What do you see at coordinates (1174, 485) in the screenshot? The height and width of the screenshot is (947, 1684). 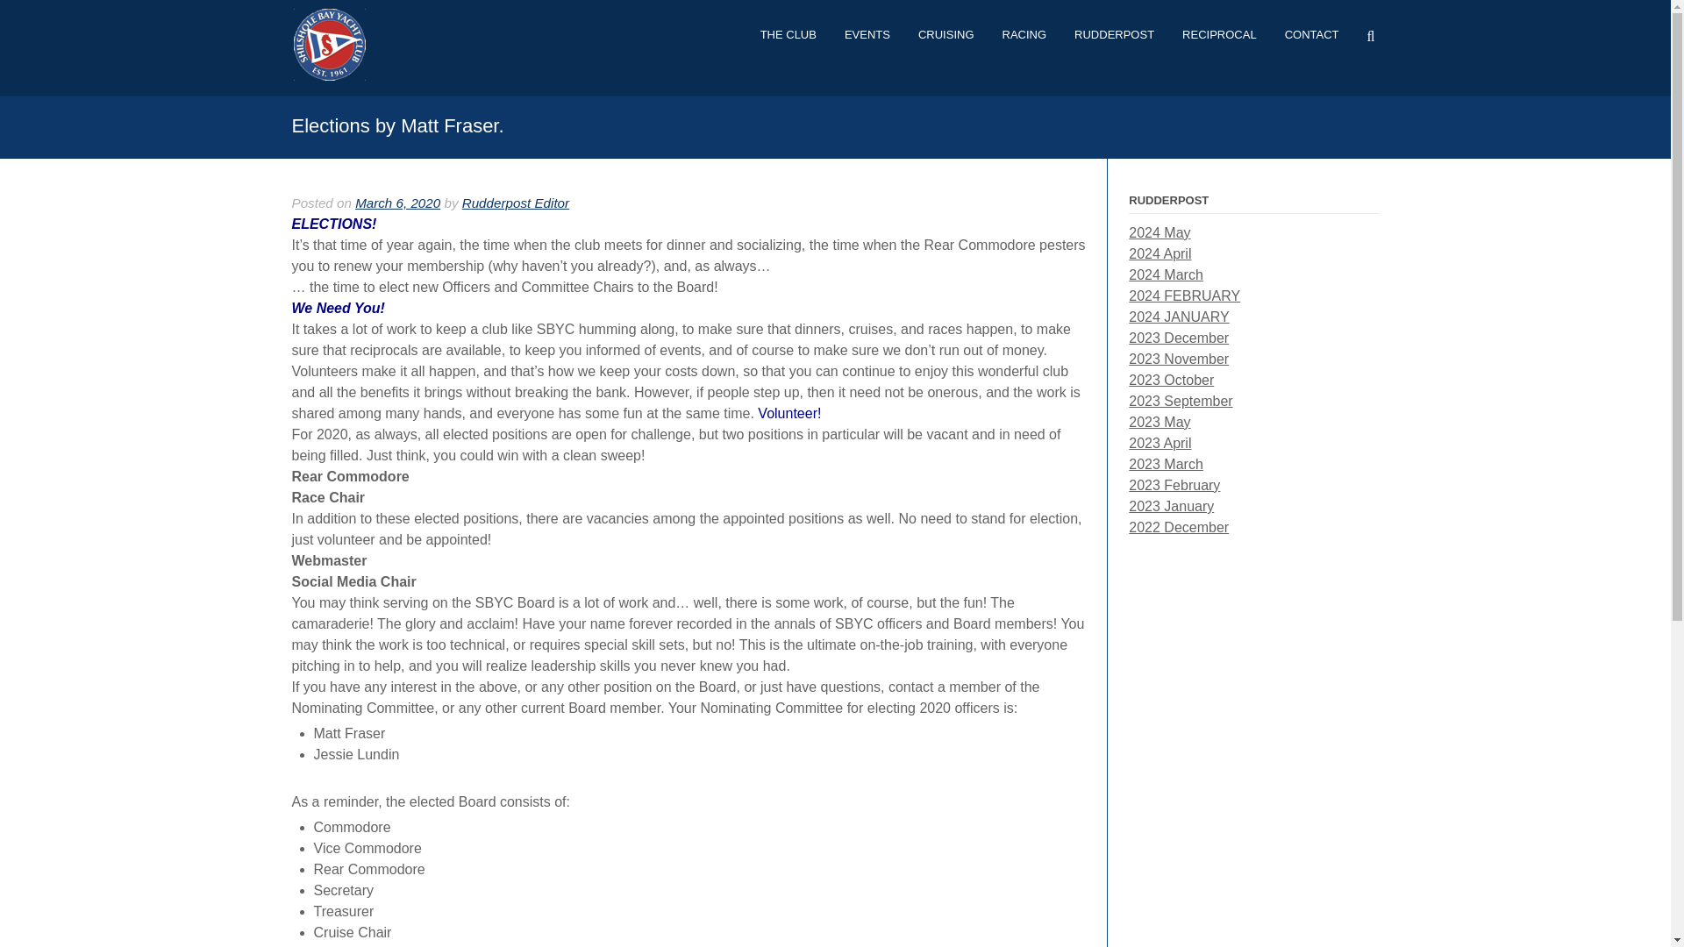 I see `2023 February` at bounding box center [1174, 485].